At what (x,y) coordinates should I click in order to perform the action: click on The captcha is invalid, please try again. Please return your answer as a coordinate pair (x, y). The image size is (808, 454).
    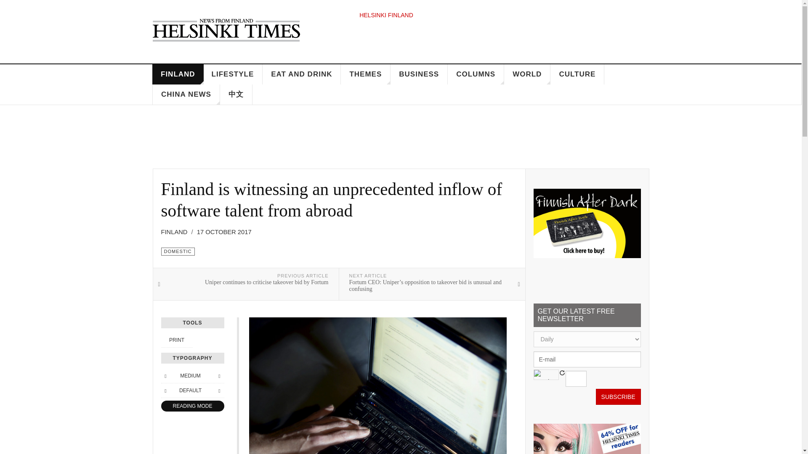
    Looking at the image, I should click on (546, 375).